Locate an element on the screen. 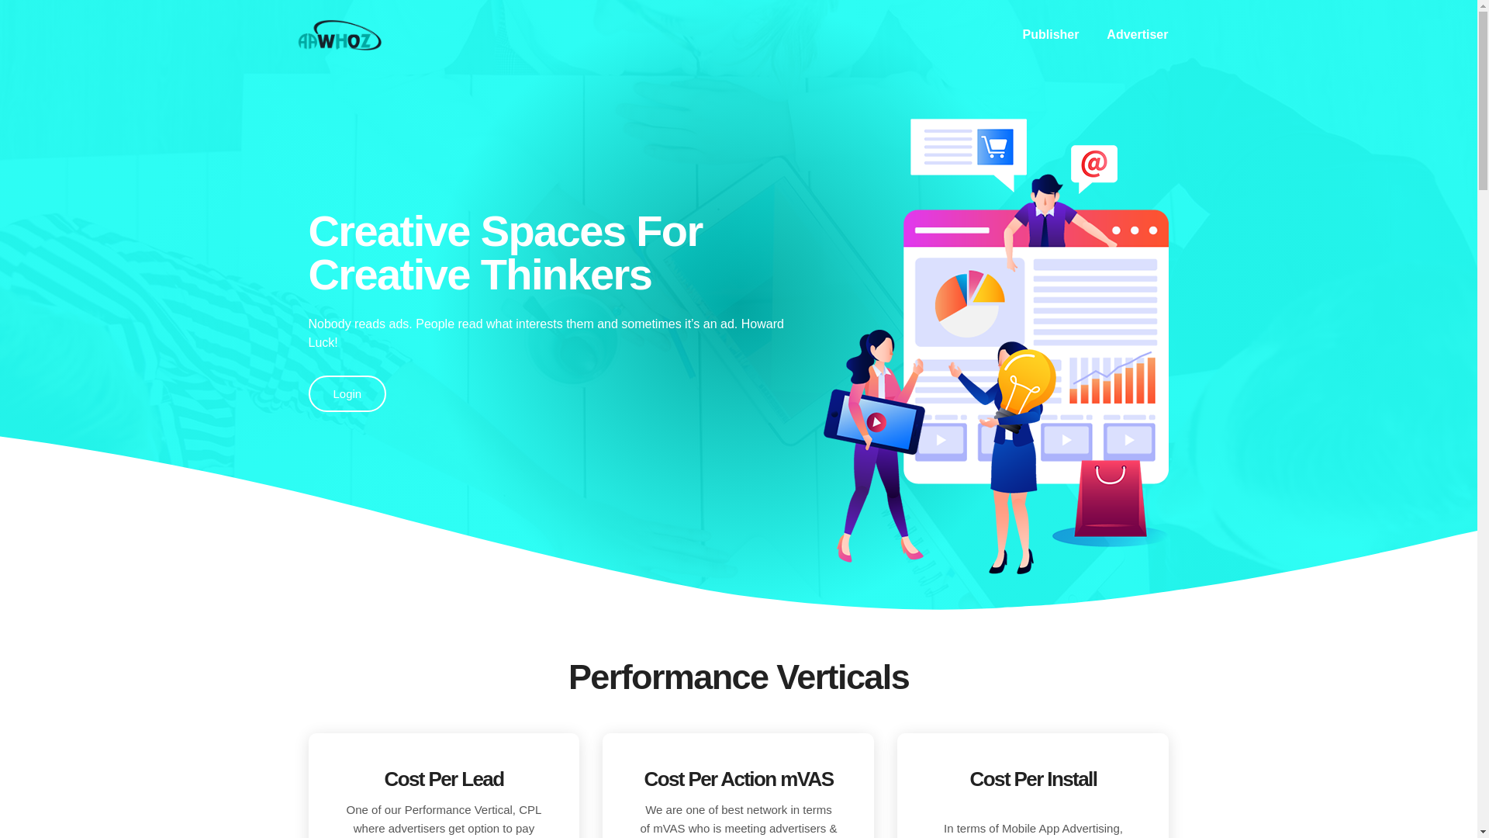  Advertiser is located at coordinates (1137, 34).